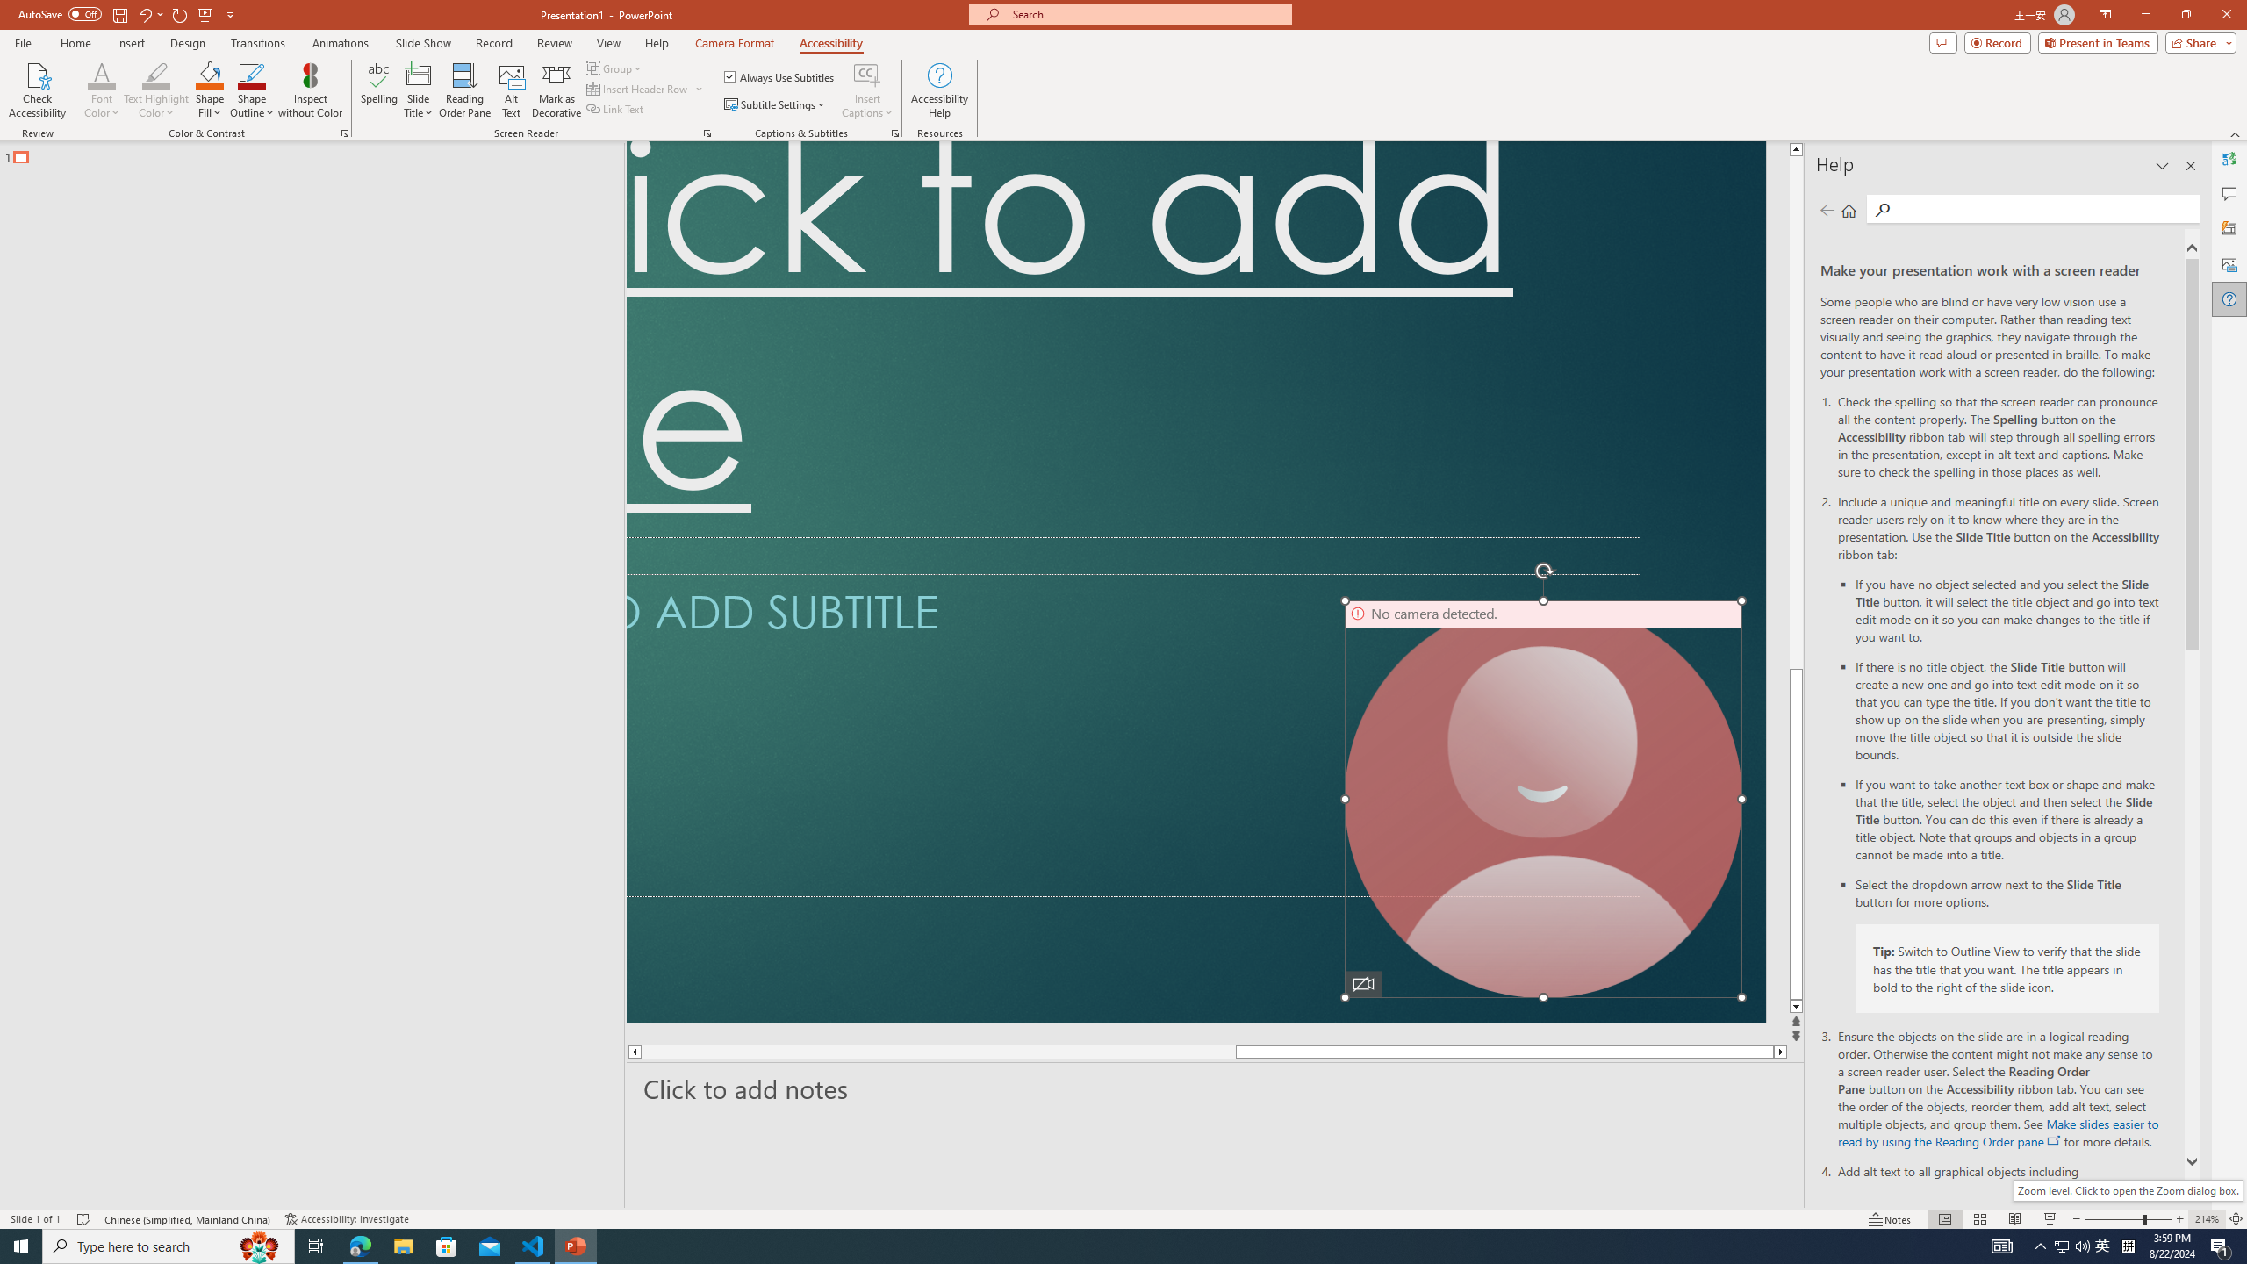 The height and width of the screenshot is (1264, 2247). Describe the element at coordinates (311, 90) in the screenshot. I see `Inspect without Color` at that location.